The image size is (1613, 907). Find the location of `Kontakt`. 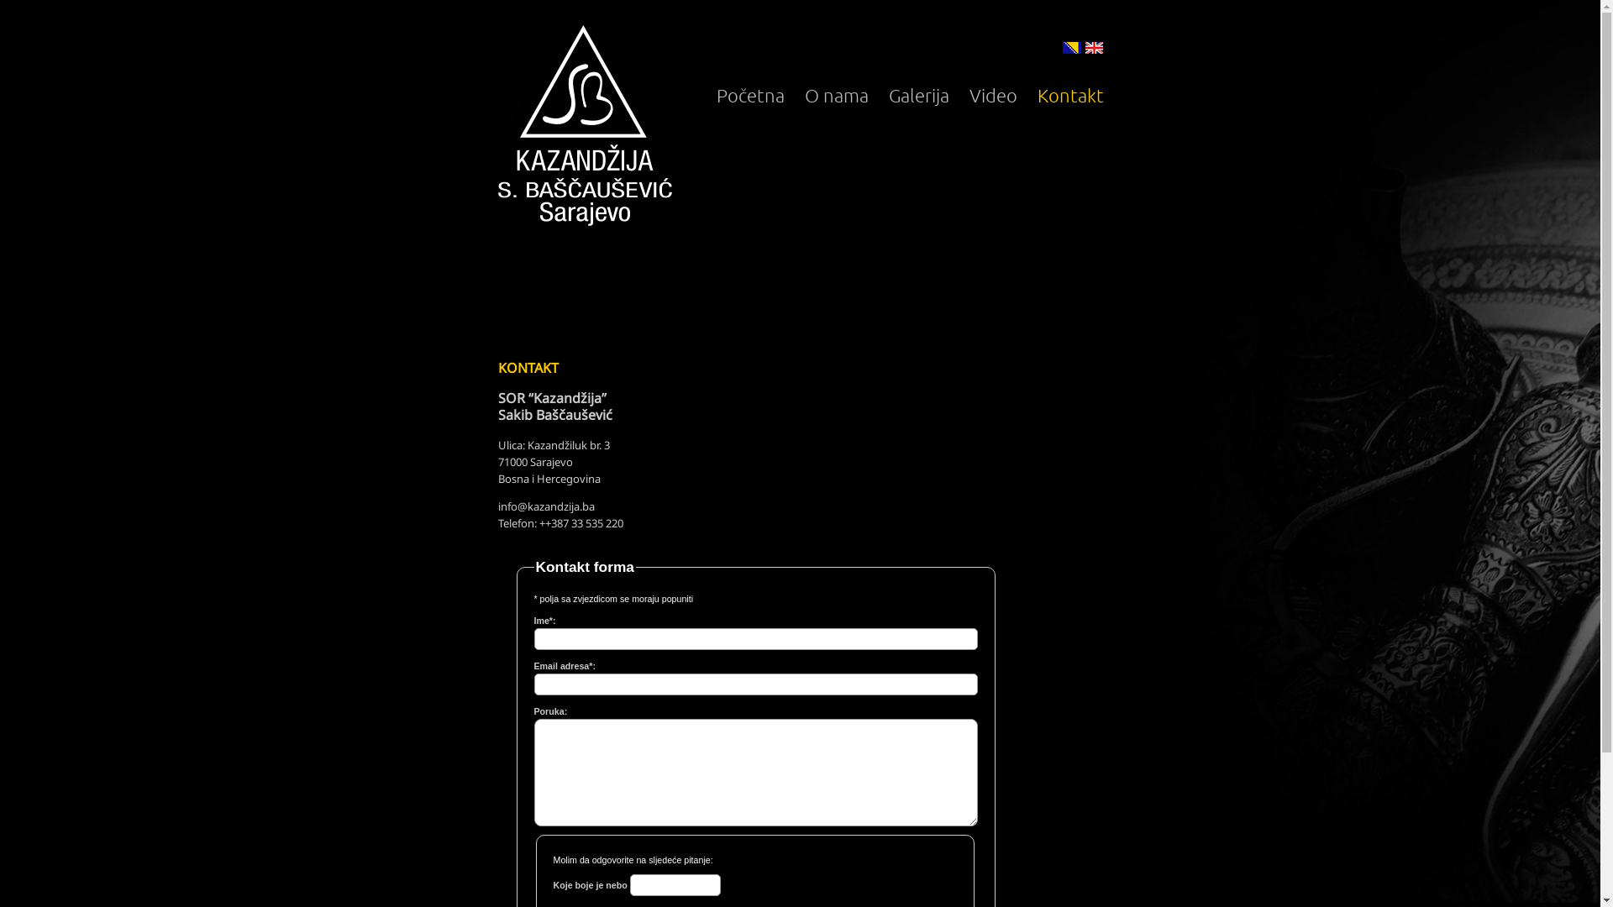

Kontakt is located at coordinates (1070, 96).